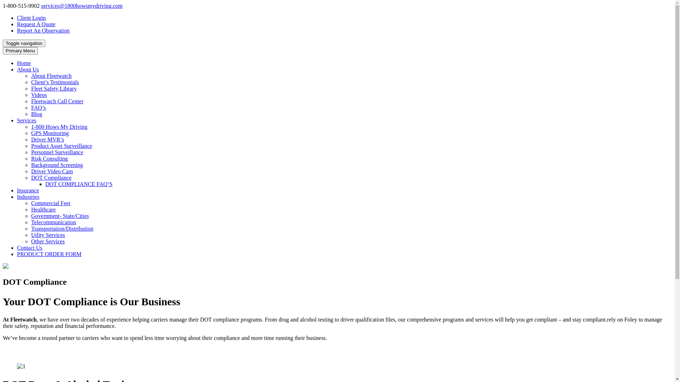 This screenshot has height=382, width=680. What do you see at coordinates (54, 88) in the screenshot?
I see `Fleet Safety Library` at bounding box center [54, 88].